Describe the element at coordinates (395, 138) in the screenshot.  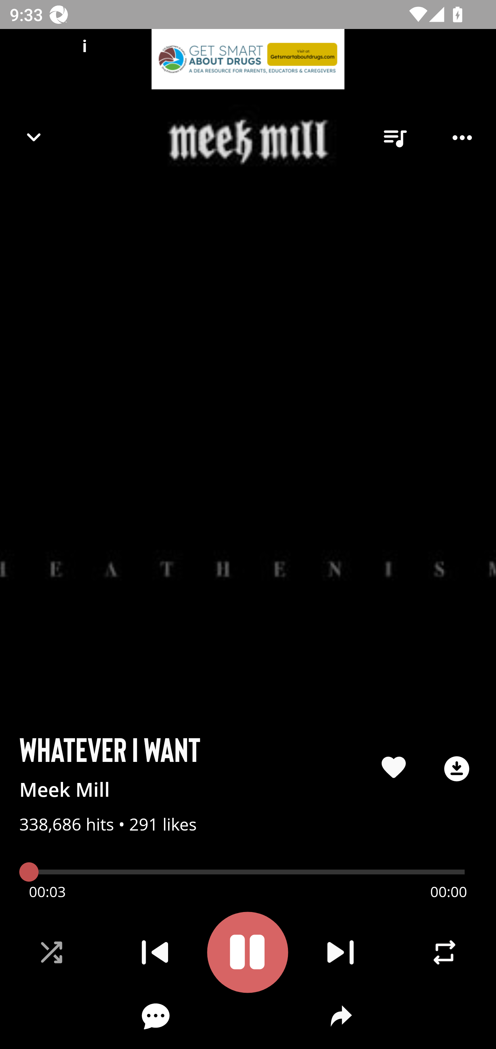
I see `queue` at that location.